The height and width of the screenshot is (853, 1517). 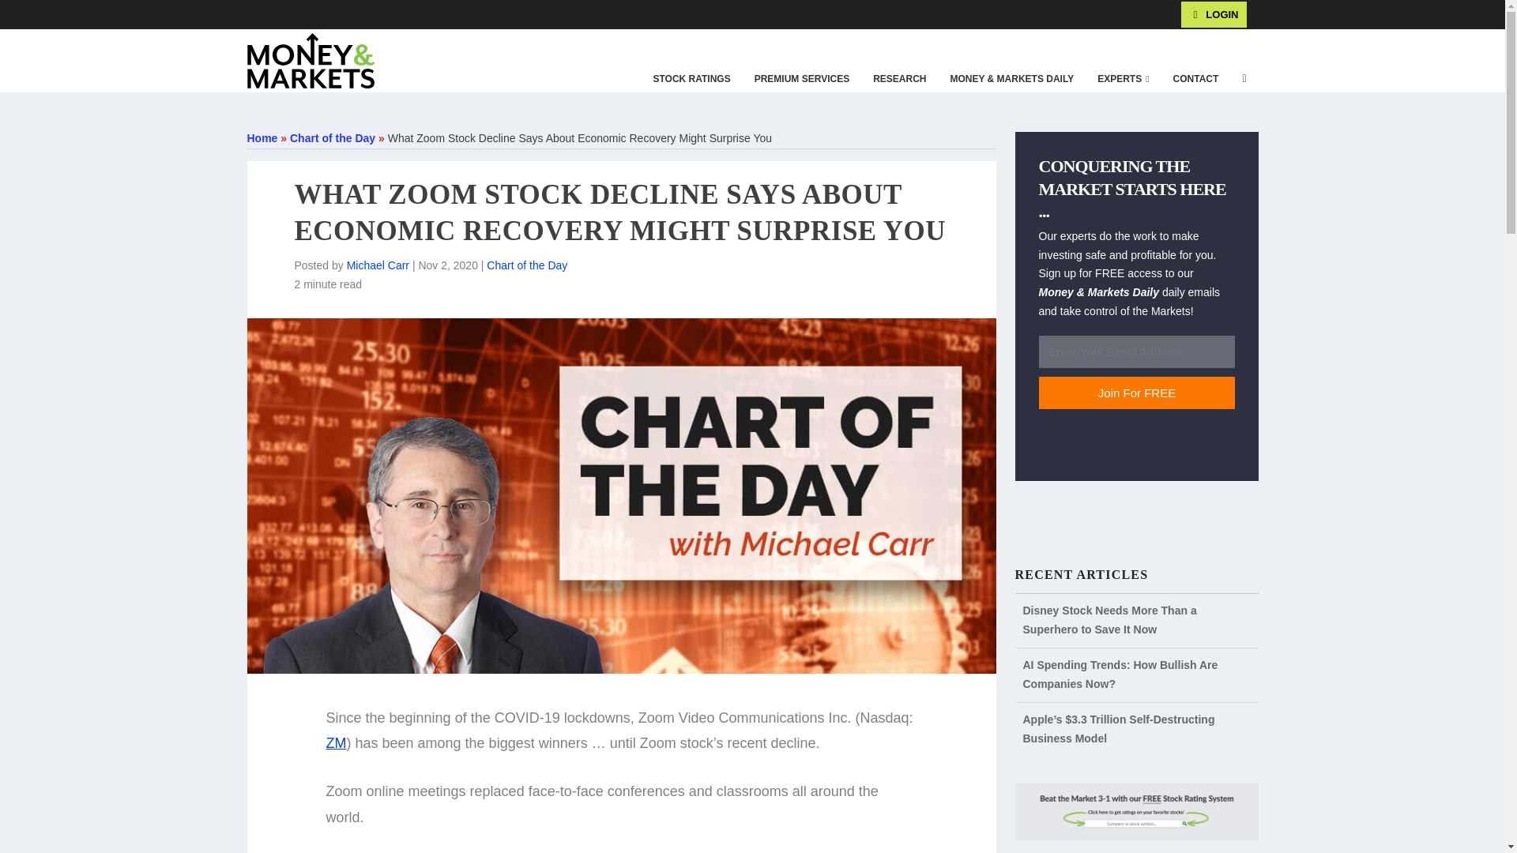 What do you see at coordinates (181, 13) in the screenshot?
I see `Banyan Hill` at bounding box center [181, 13].